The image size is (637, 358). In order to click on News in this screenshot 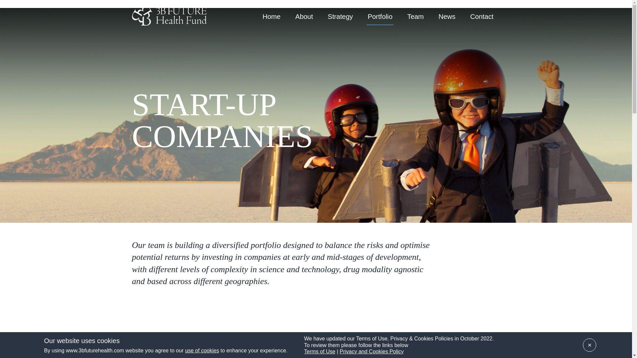, I will do `click(447, 14)`.